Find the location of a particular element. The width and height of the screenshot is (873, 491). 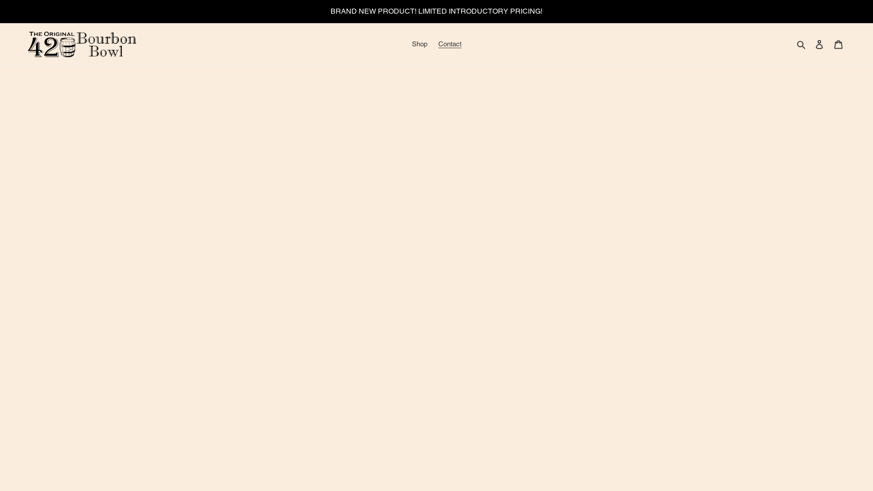

Shop is located at coordinates (420, 45).